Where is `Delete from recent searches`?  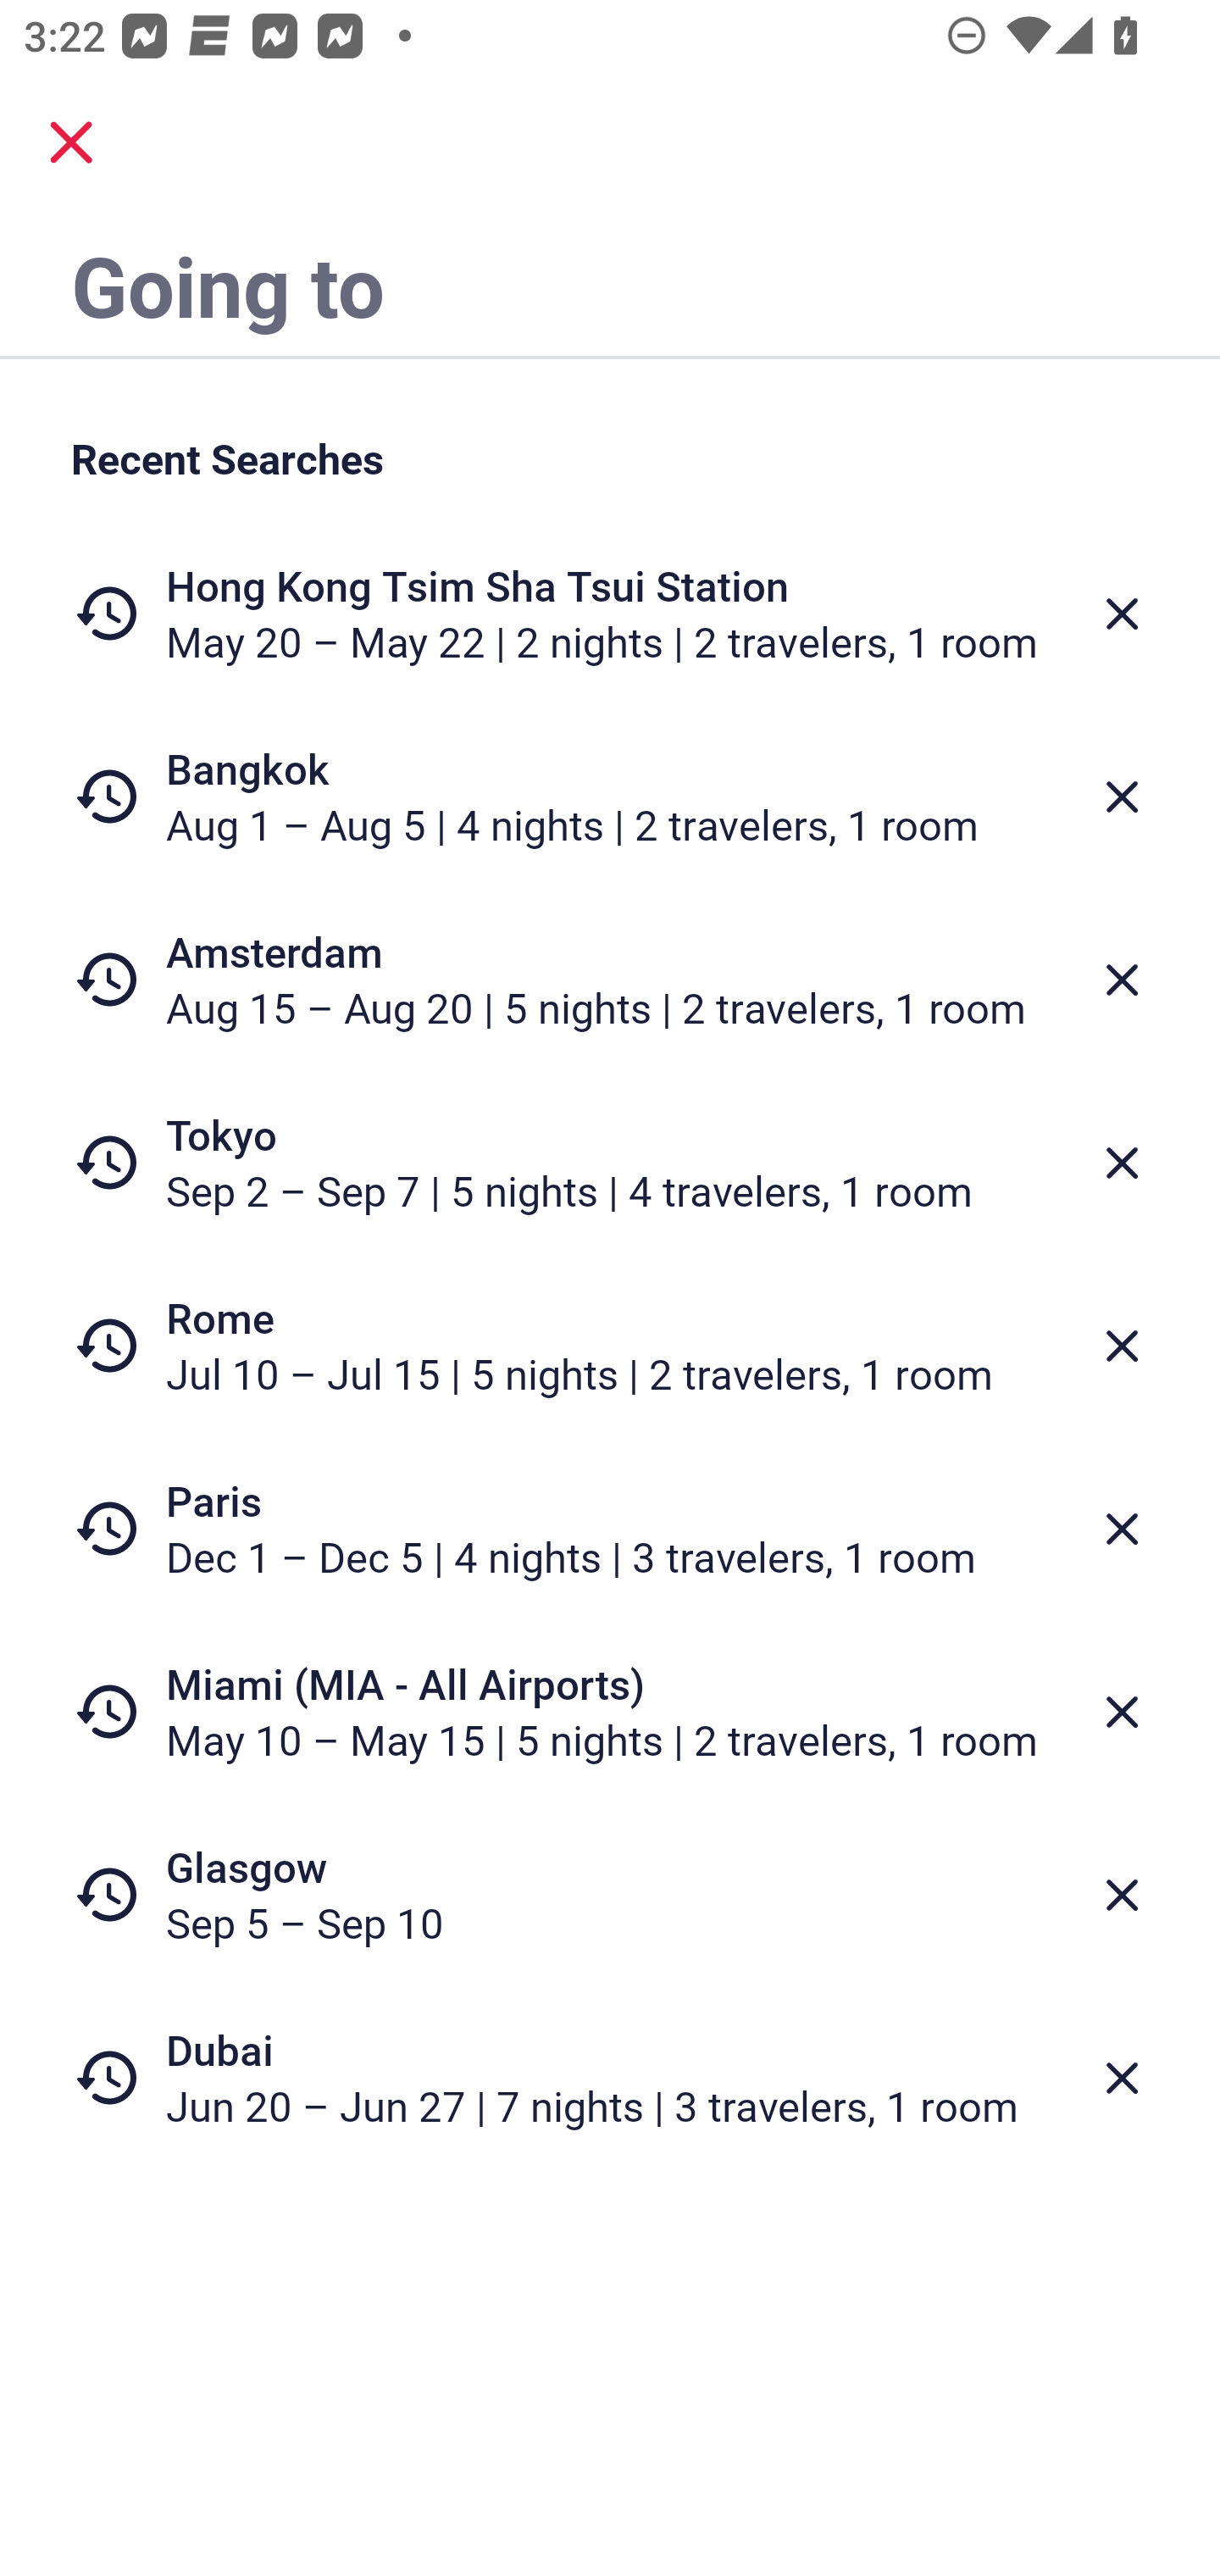
Delete from recent searches is located at coordinates (1122, 797).